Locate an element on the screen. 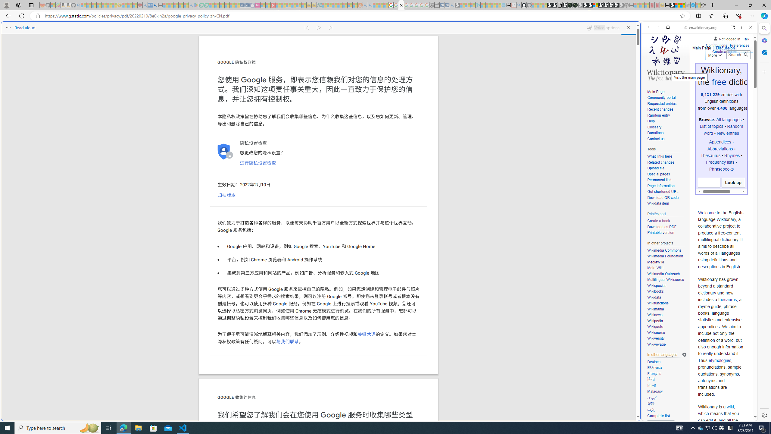 The height and width of the screenshot is (434, 771). Services - Maintenance | Sky Blue Bikes - Sky Blue Bikes is located at coordinates (693, 5).